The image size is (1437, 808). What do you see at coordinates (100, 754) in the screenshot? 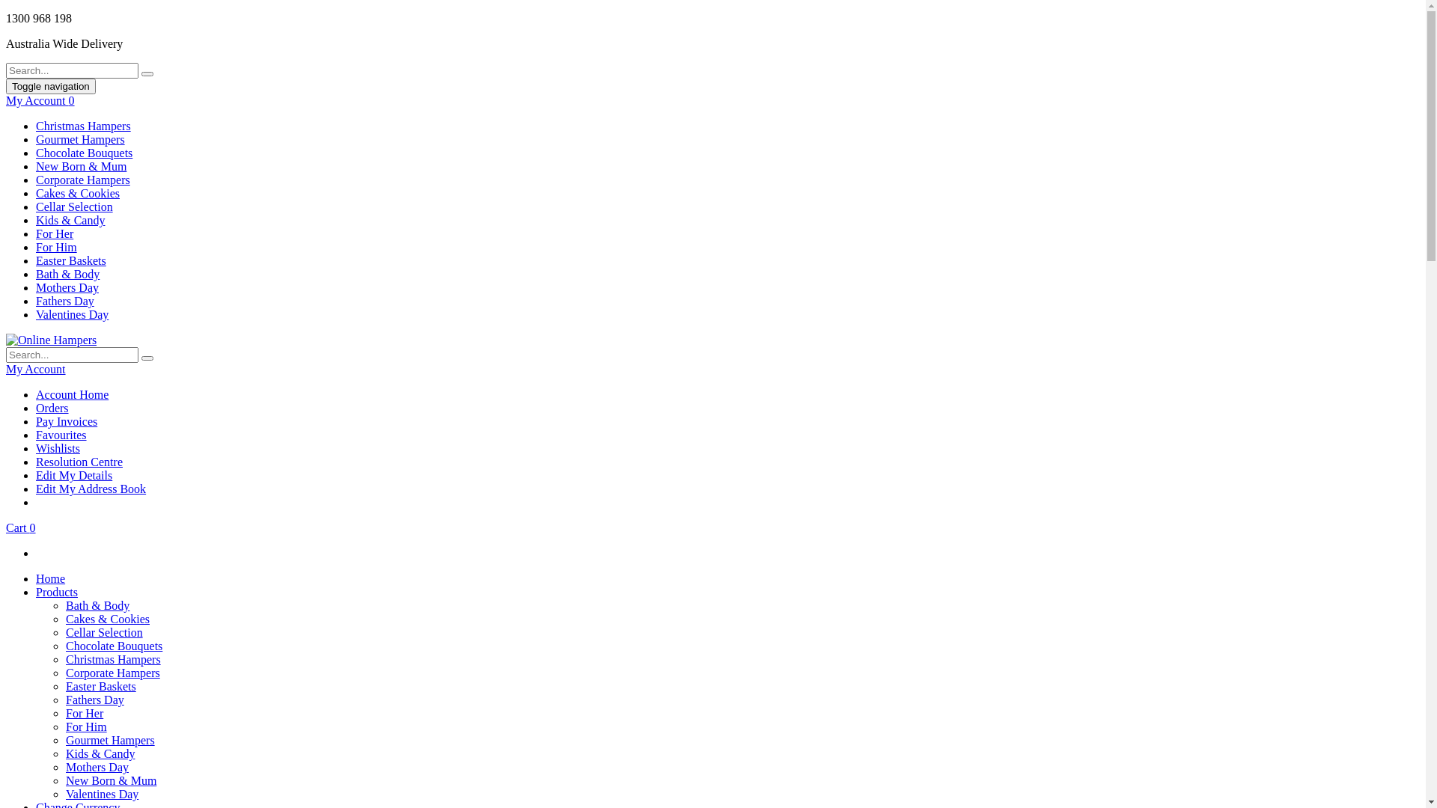
I see `Kids & Candy` at bounding box center [100, 754].